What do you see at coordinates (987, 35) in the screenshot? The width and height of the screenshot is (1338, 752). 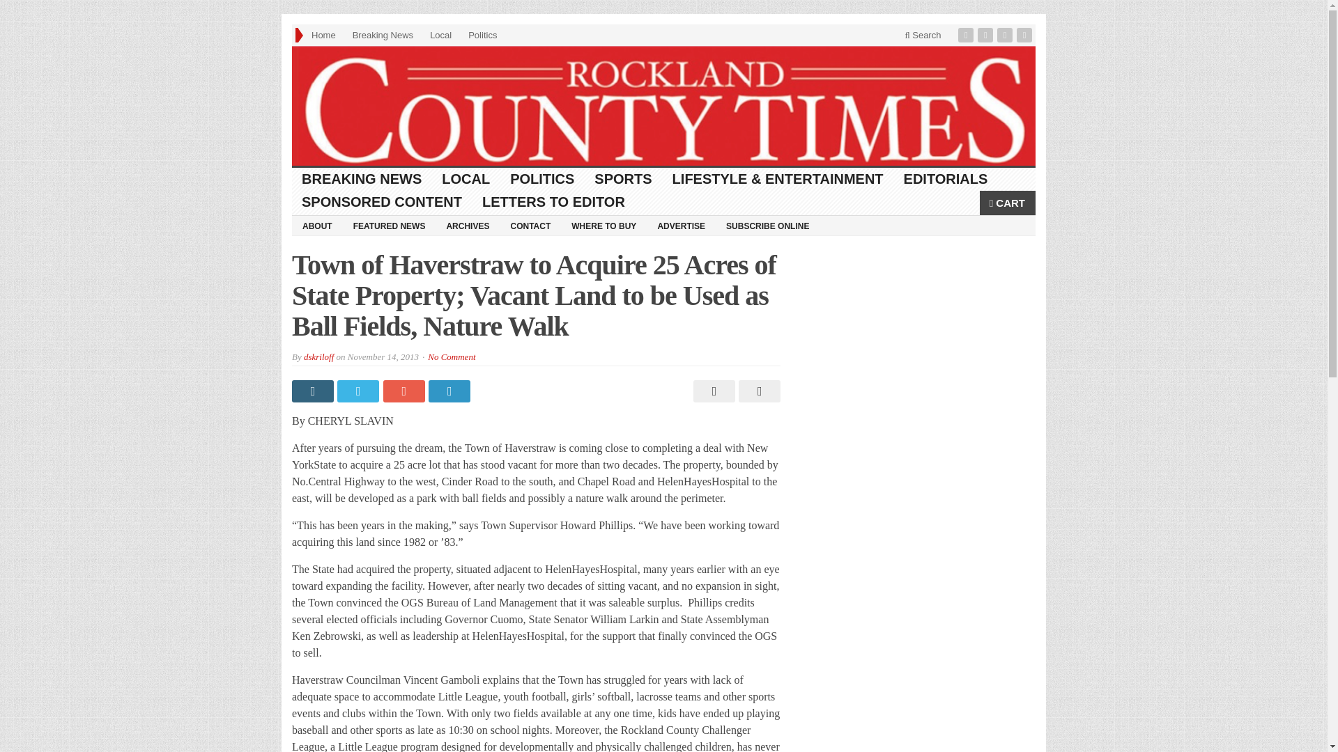 I see `Twitter` at bounding box center [987, 35].